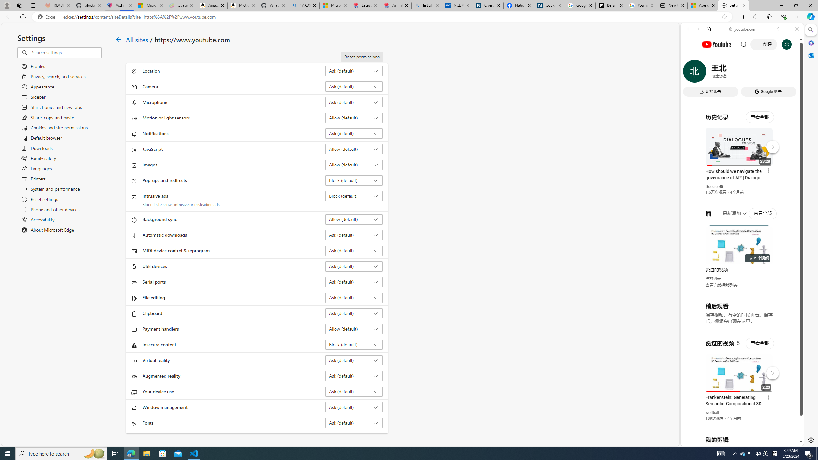 This screenshot has height=460, width=818. Describe the element at coordinates (737, 441) in the screenshot. I see `Class: dict_pnIcon rms_img` at that location.